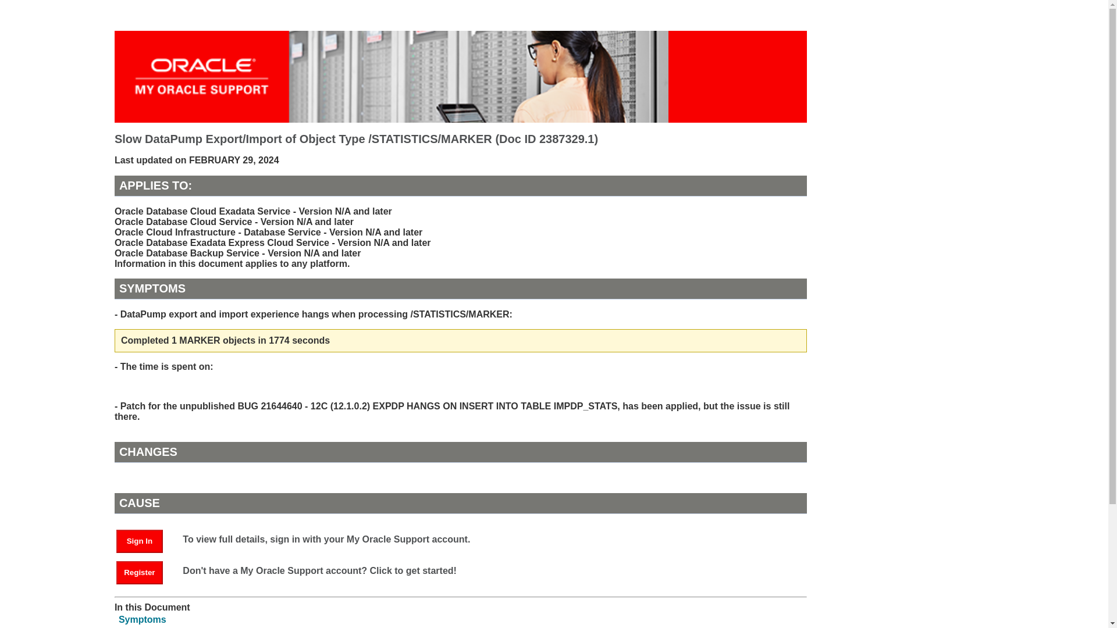 This screenshot has height=628, width=1117. Describe the element at coordinates (140, 573) in the screenshot. I see `Register` at that location.